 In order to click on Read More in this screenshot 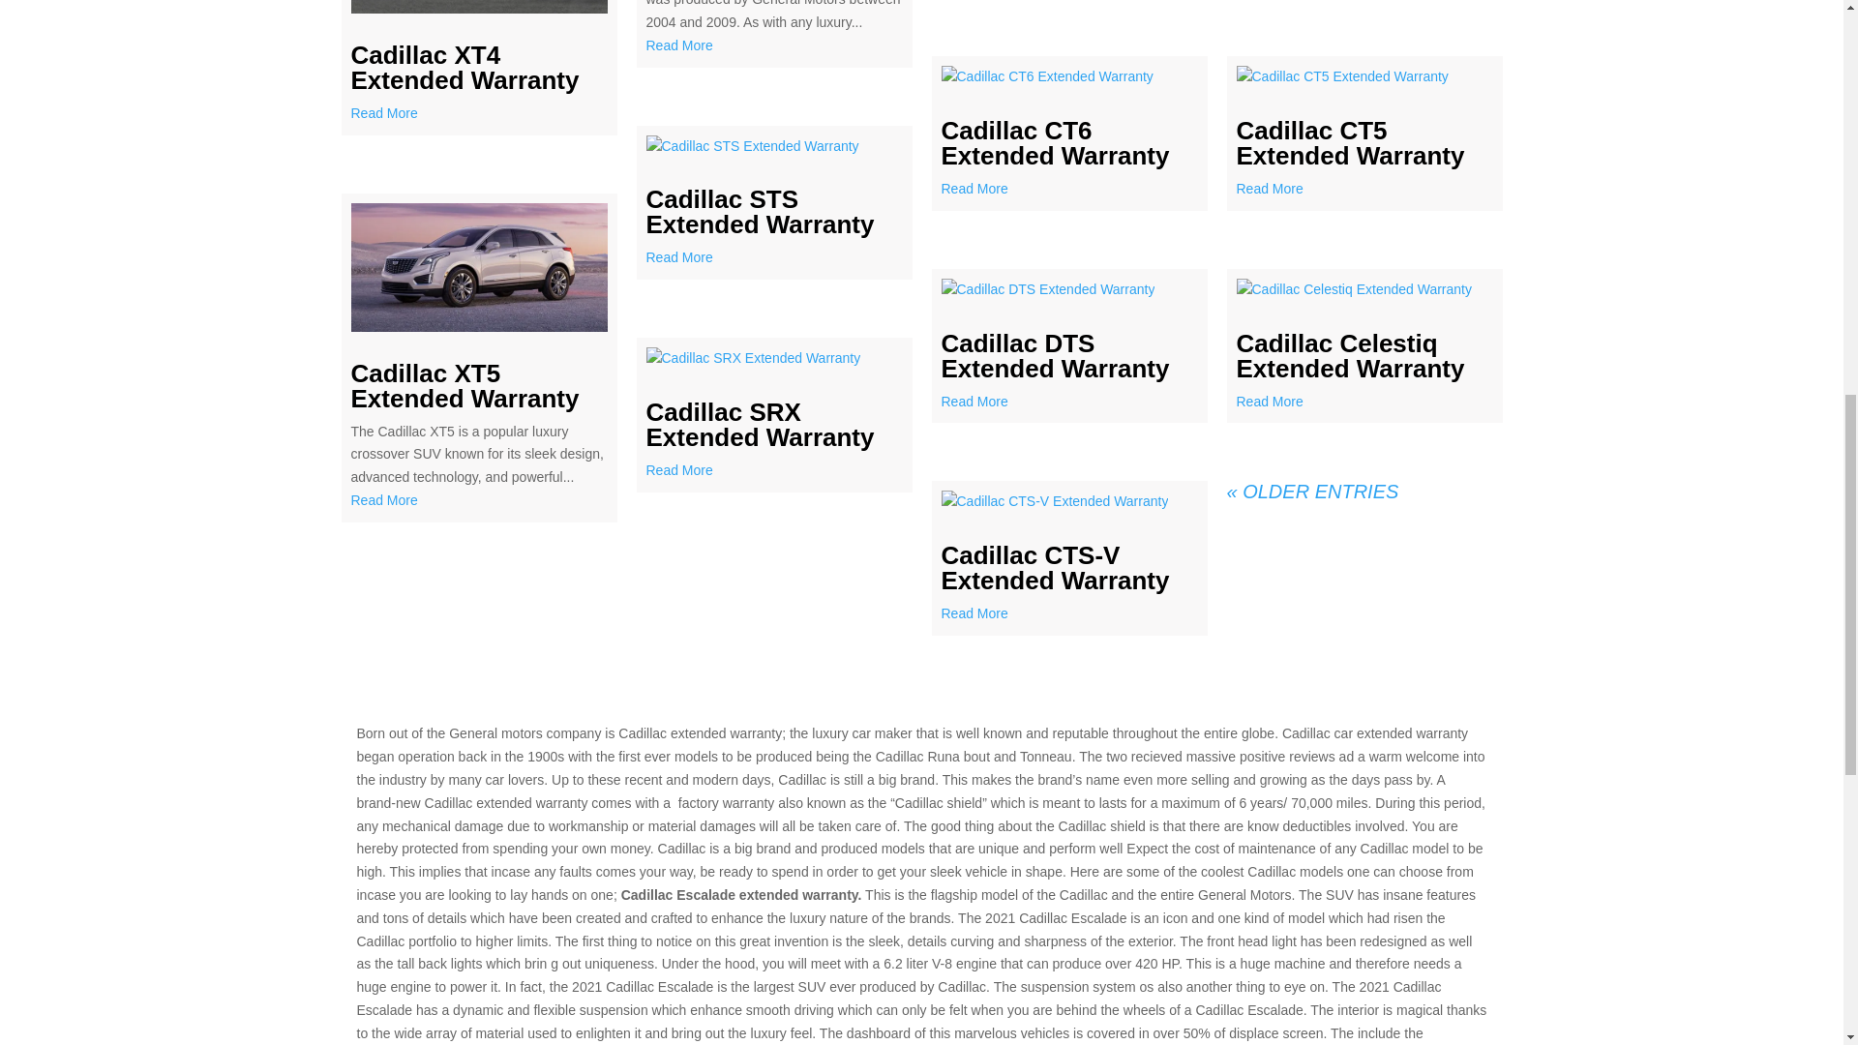, I will do `click(1068, 190)`.